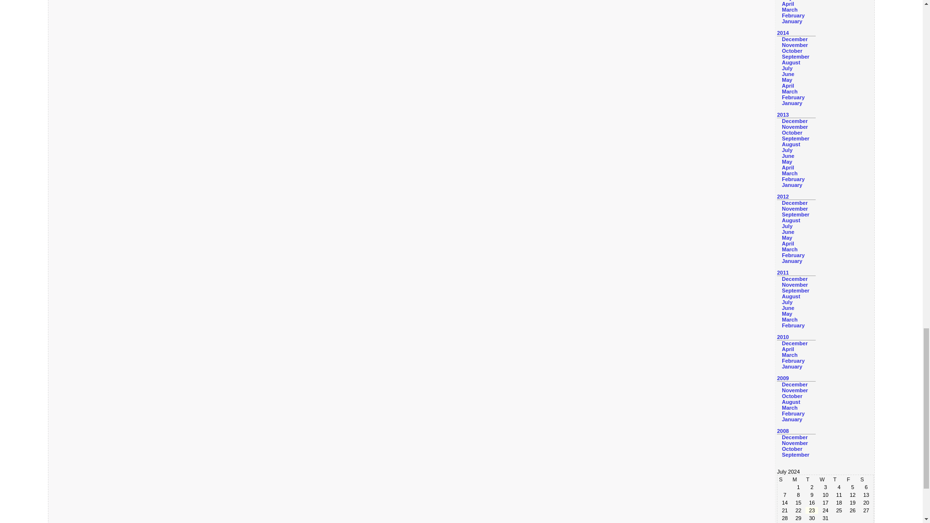 The width and height of the screenshot is (930, 523). Describe the element at coordinates (839, 479) in the screenshot. I see `Thursday` at that location.